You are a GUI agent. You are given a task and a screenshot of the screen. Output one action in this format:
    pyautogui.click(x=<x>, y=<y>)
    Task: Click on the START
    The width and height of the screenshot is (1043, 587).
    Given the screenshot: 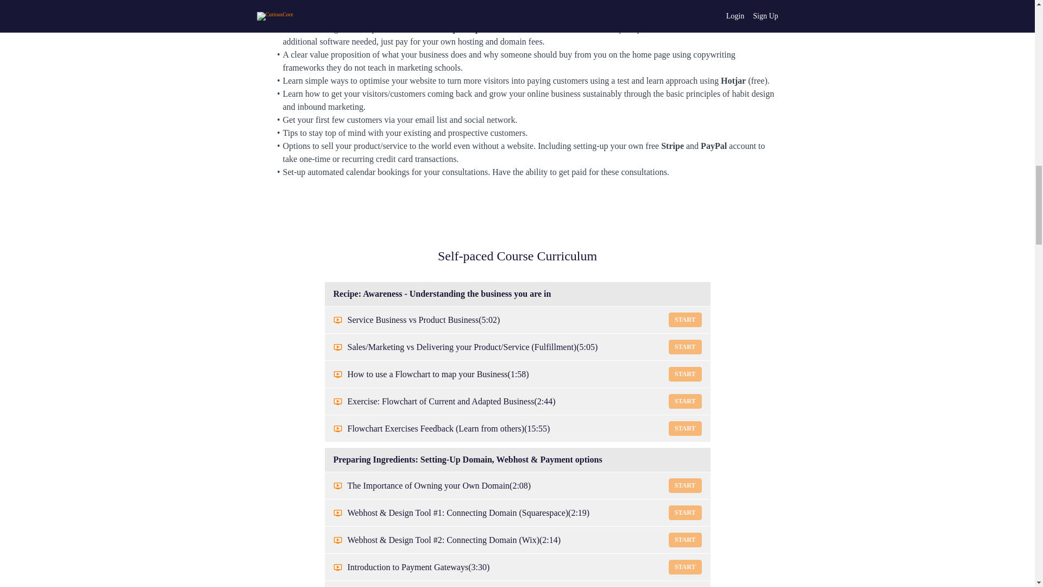 What is the action you would take?
    pyautogui.click(x=685, y=512)
    